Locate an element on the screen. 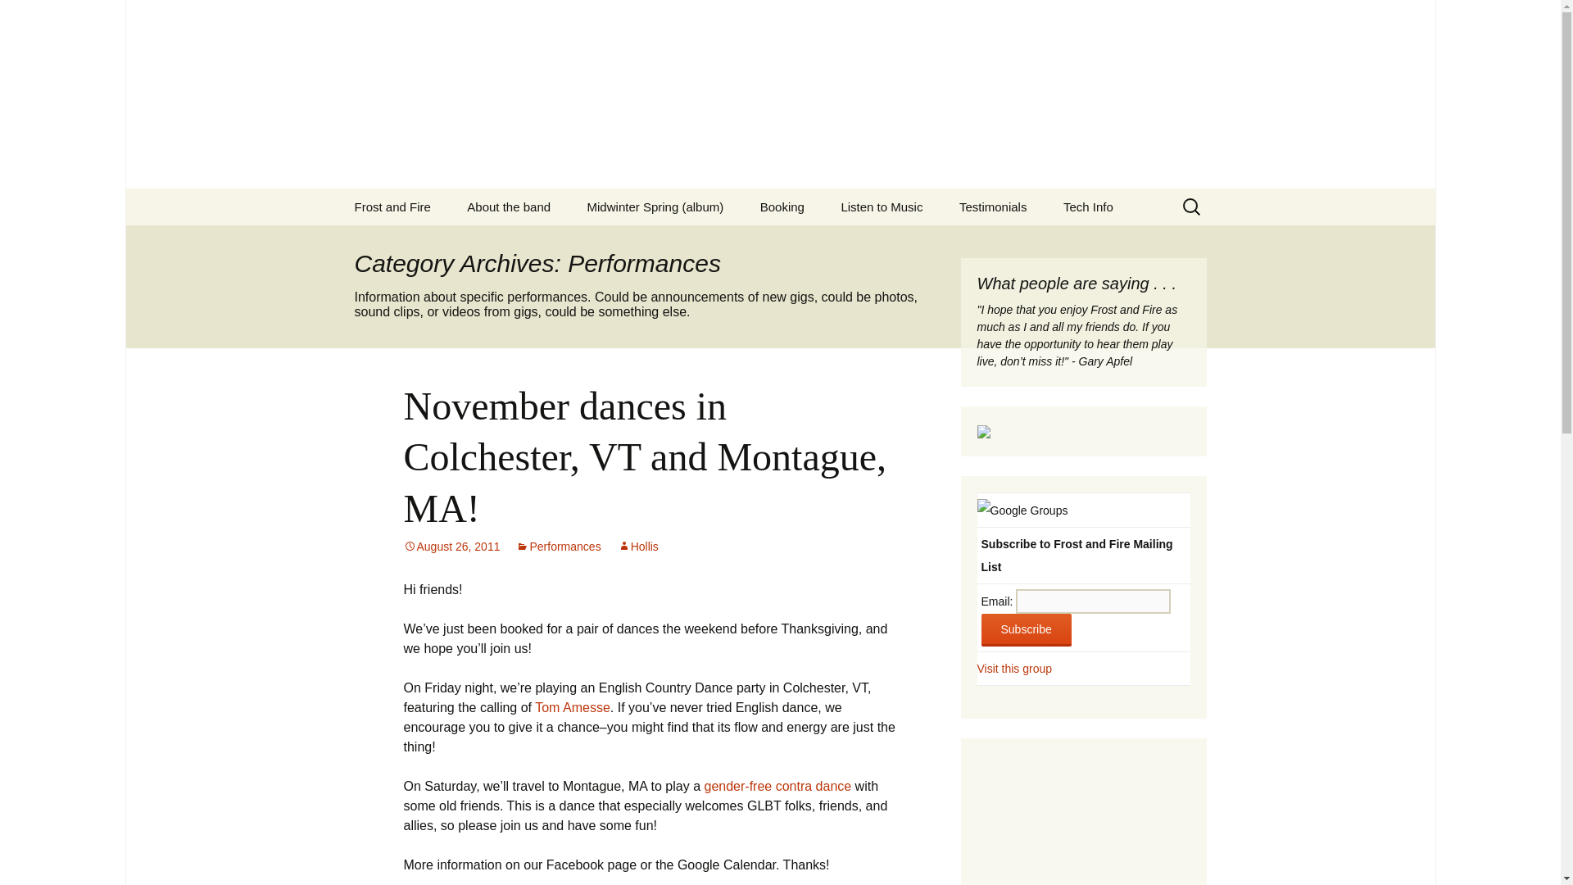  Testimonials is located at coordinates (993, 206).